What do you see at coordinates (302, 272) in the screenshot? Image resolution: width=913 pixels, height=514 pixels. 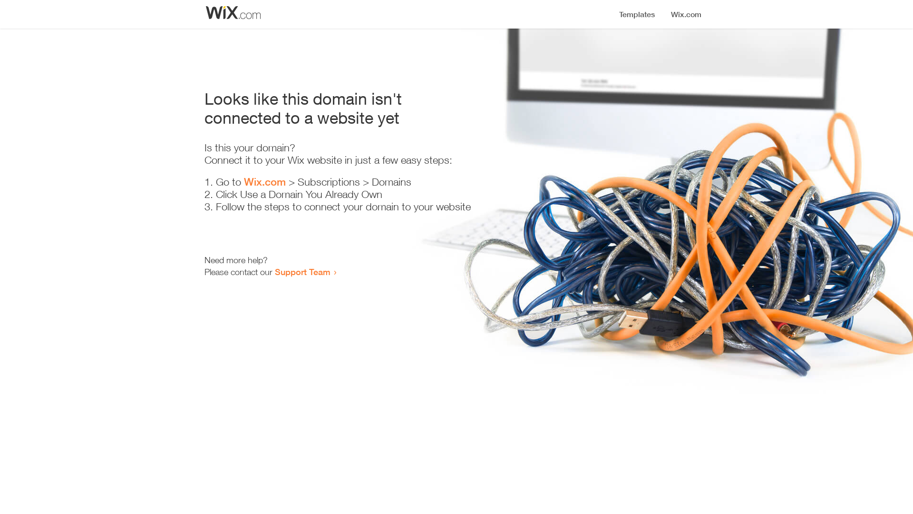 I see `Support Team` at bounding box center [302, 272].